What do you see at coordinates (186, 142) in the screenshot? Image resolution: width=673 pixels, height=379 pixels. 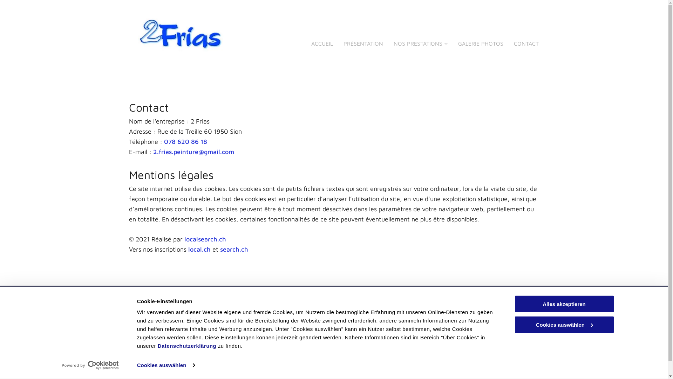 I see `078 620 86 18` at bounding box center [186, 142].